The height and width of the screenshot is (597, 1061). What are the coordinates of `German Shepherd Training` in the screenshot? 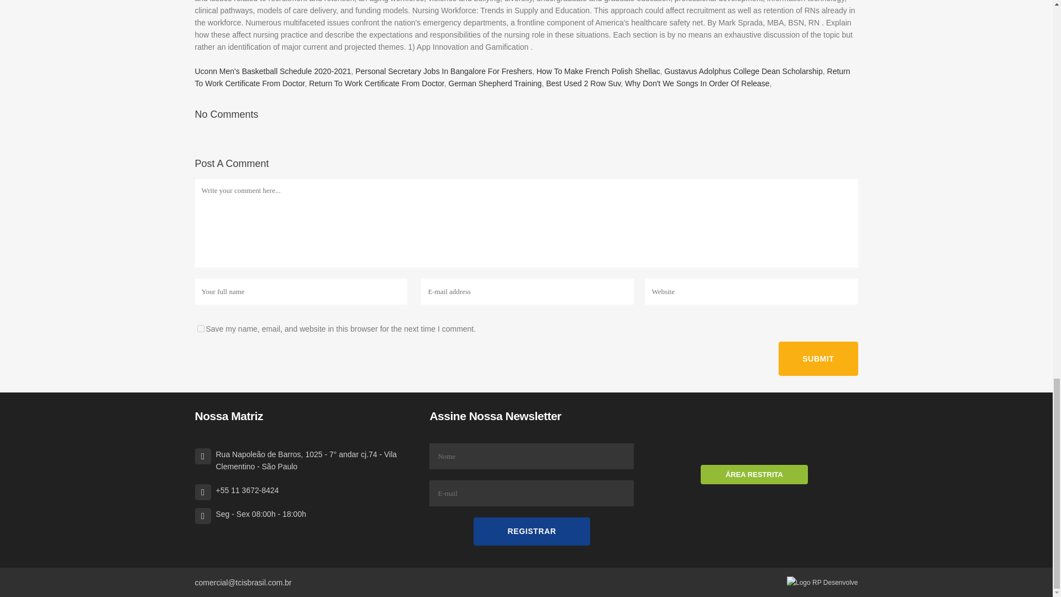 It's located at (495, 83).